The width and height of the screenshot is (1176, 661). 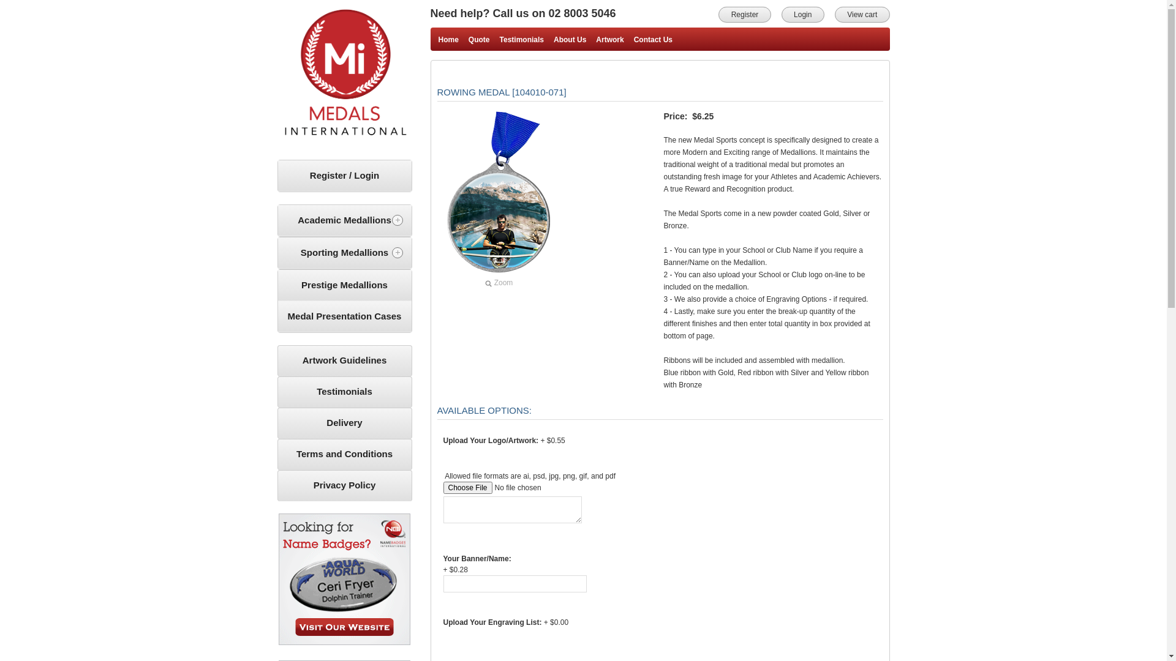 What do you see at coordinates (522, 40) in the screenshot?
I see `Testimonials` at bounding box center [522, 40].